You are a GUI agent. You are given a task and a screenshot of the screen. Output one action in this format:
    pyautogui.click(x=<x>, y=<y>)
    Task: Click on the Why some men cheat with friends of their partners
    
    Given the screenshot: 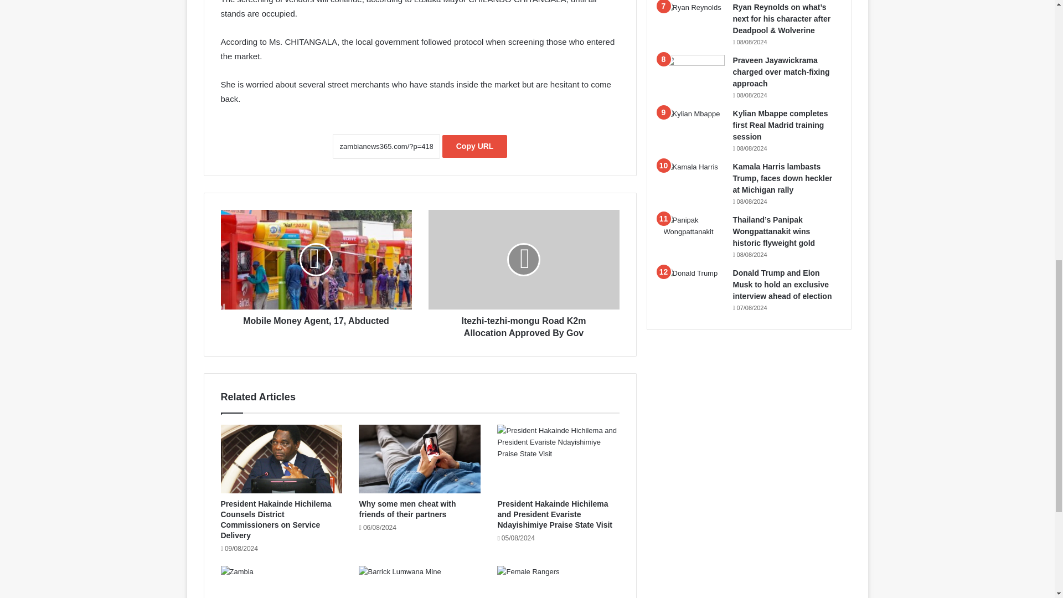 What is the action you would take?
    pyautogui.click(x=407, y=509)
    